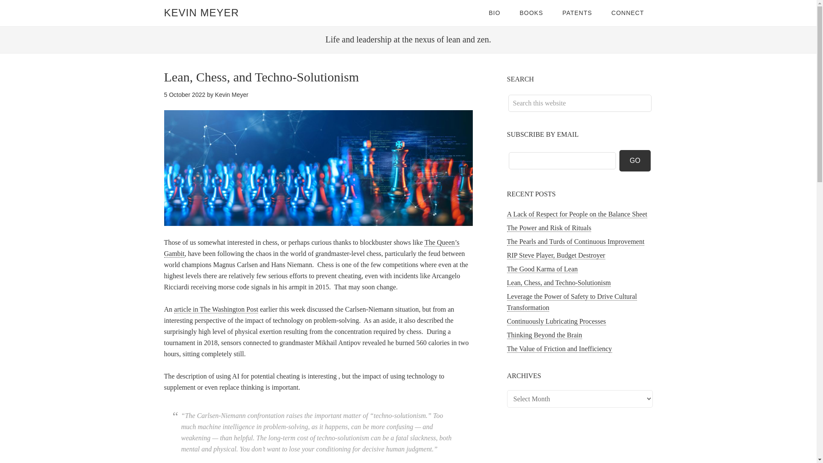  What do you see at coordinates (559, 349) in the screenshot?
I see `The Value of Friction and Inefficiency` at bounding box center [559, 349].